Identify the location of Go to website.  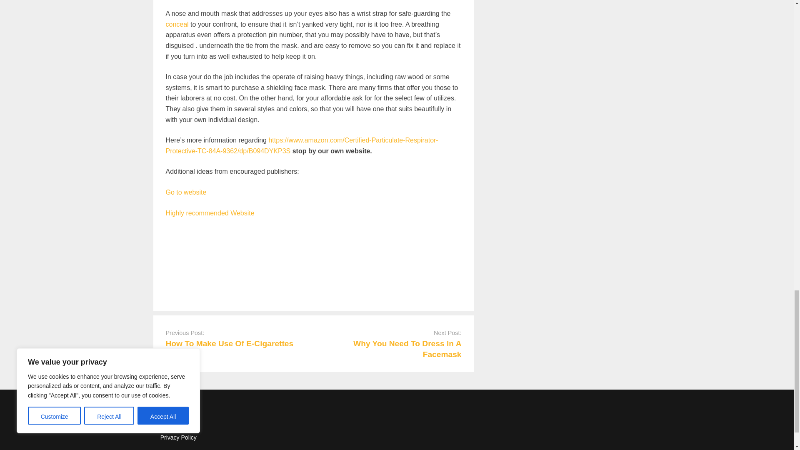
(186, 192).